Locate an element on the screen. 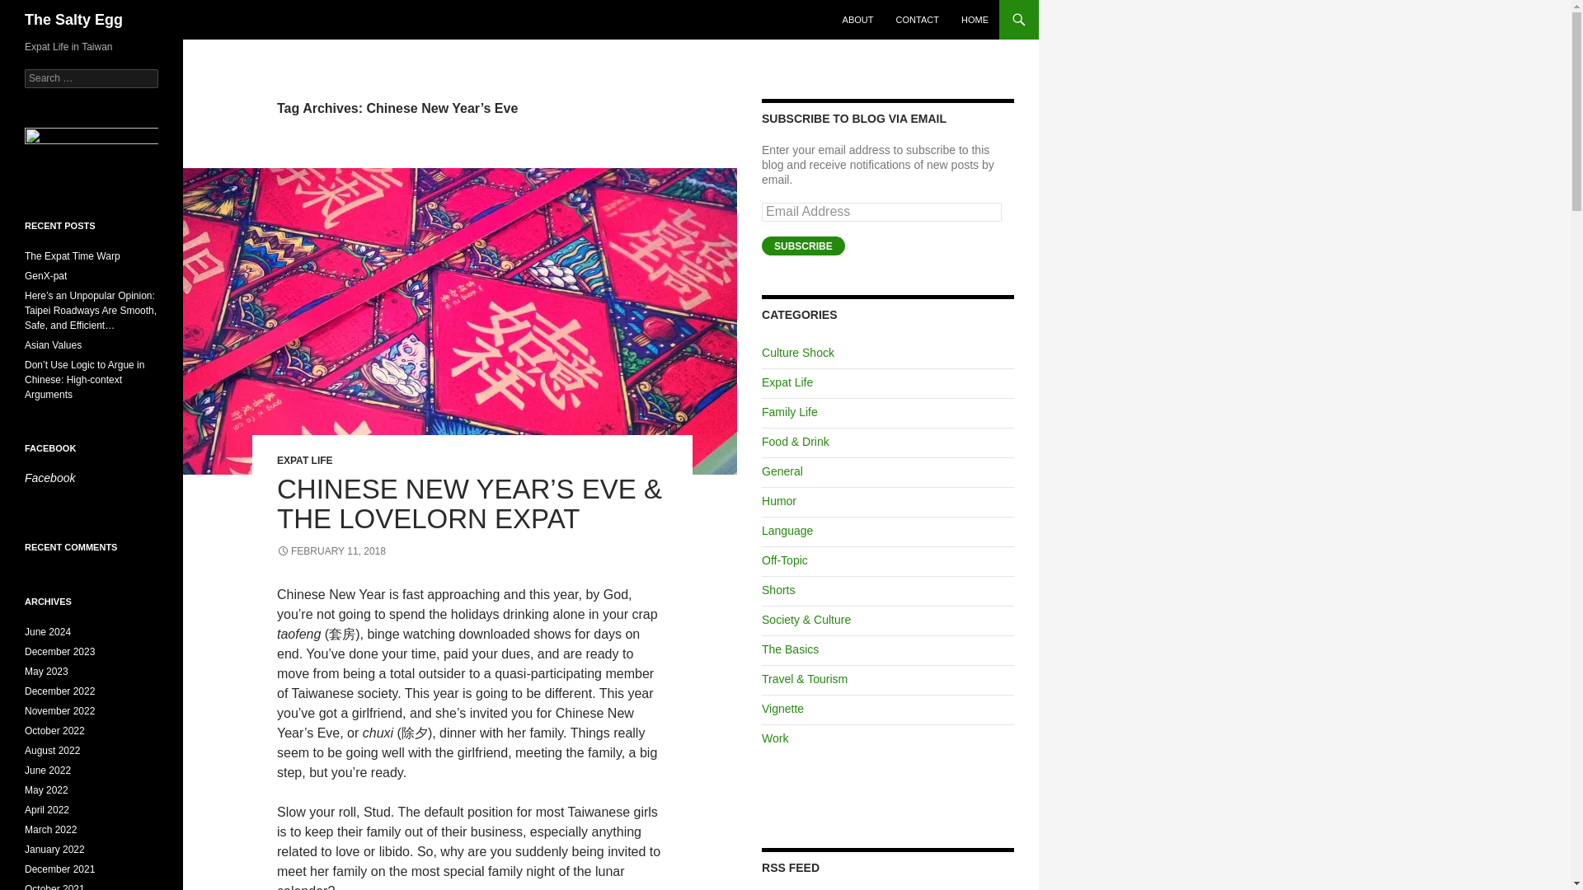  EXPAT LIFE is located at coordinates (305, 460).